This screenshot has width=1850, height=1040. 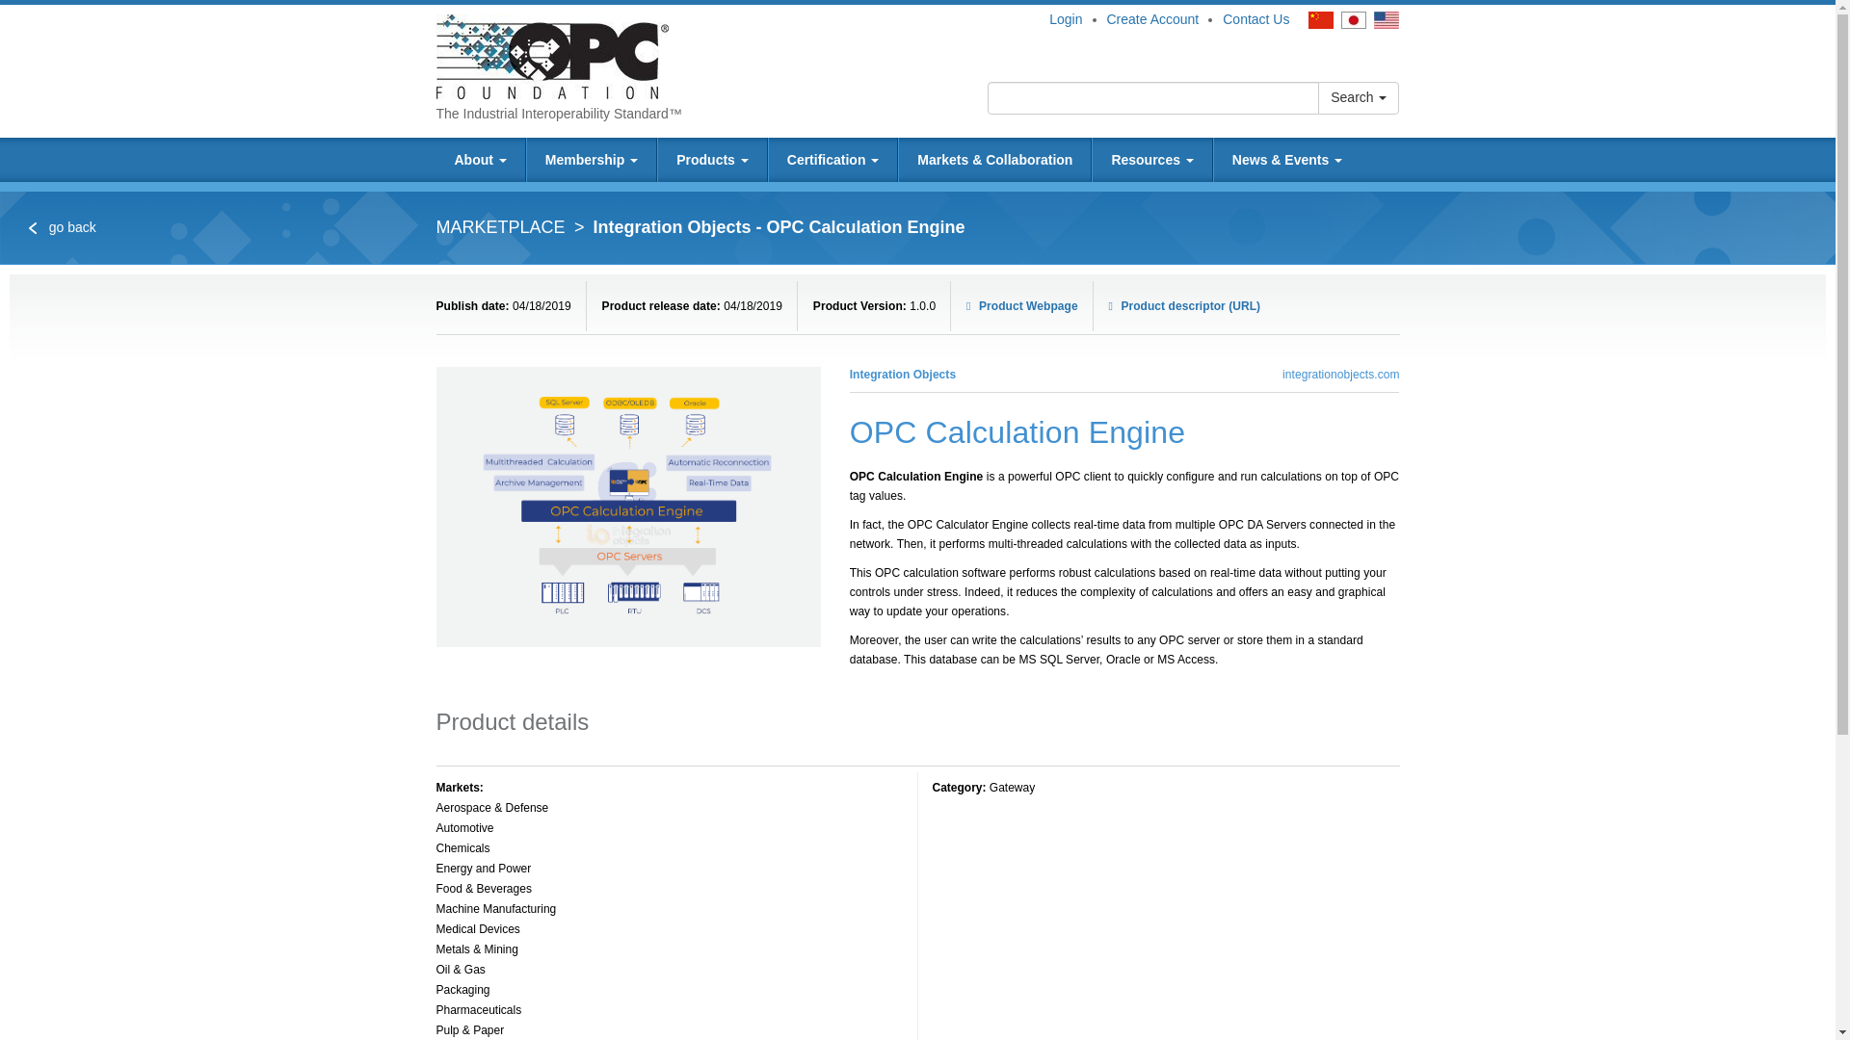 I want to click on Integration Objects, so click(x=902, y=375).